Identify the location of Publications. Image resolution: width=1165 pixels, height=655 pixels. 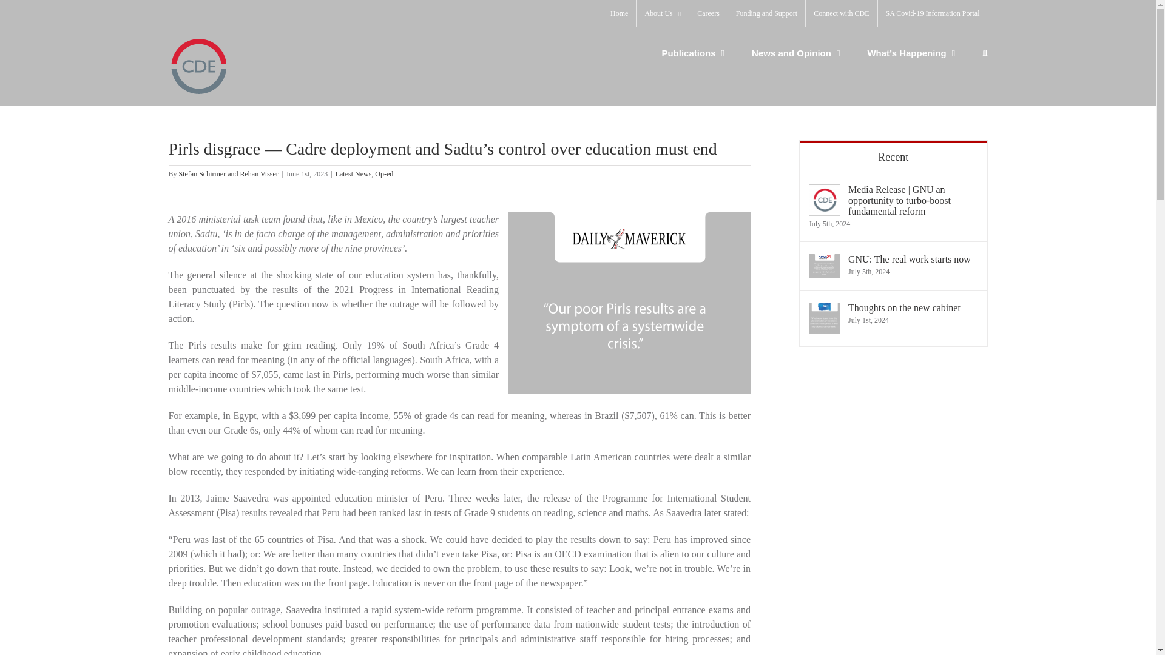
(693, 52).